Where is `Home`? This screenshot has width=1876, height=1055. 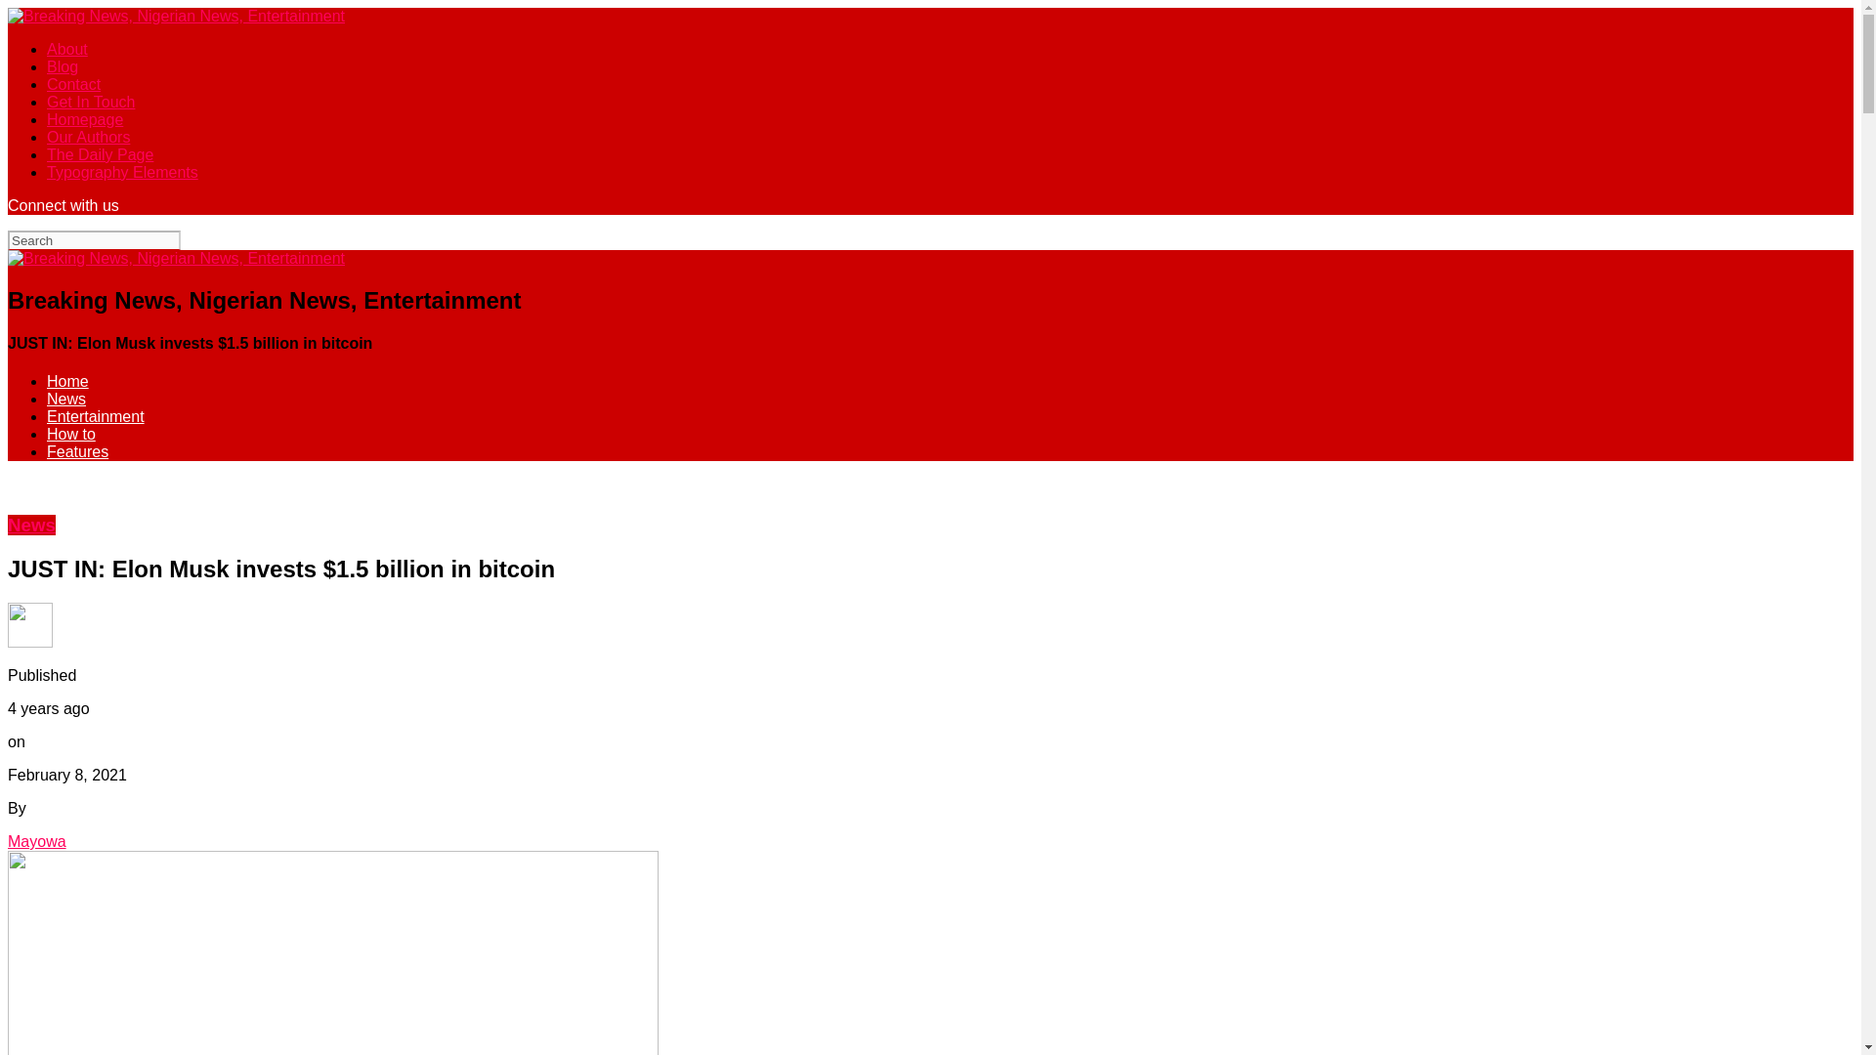
Home is located at coordinates (67, 381).